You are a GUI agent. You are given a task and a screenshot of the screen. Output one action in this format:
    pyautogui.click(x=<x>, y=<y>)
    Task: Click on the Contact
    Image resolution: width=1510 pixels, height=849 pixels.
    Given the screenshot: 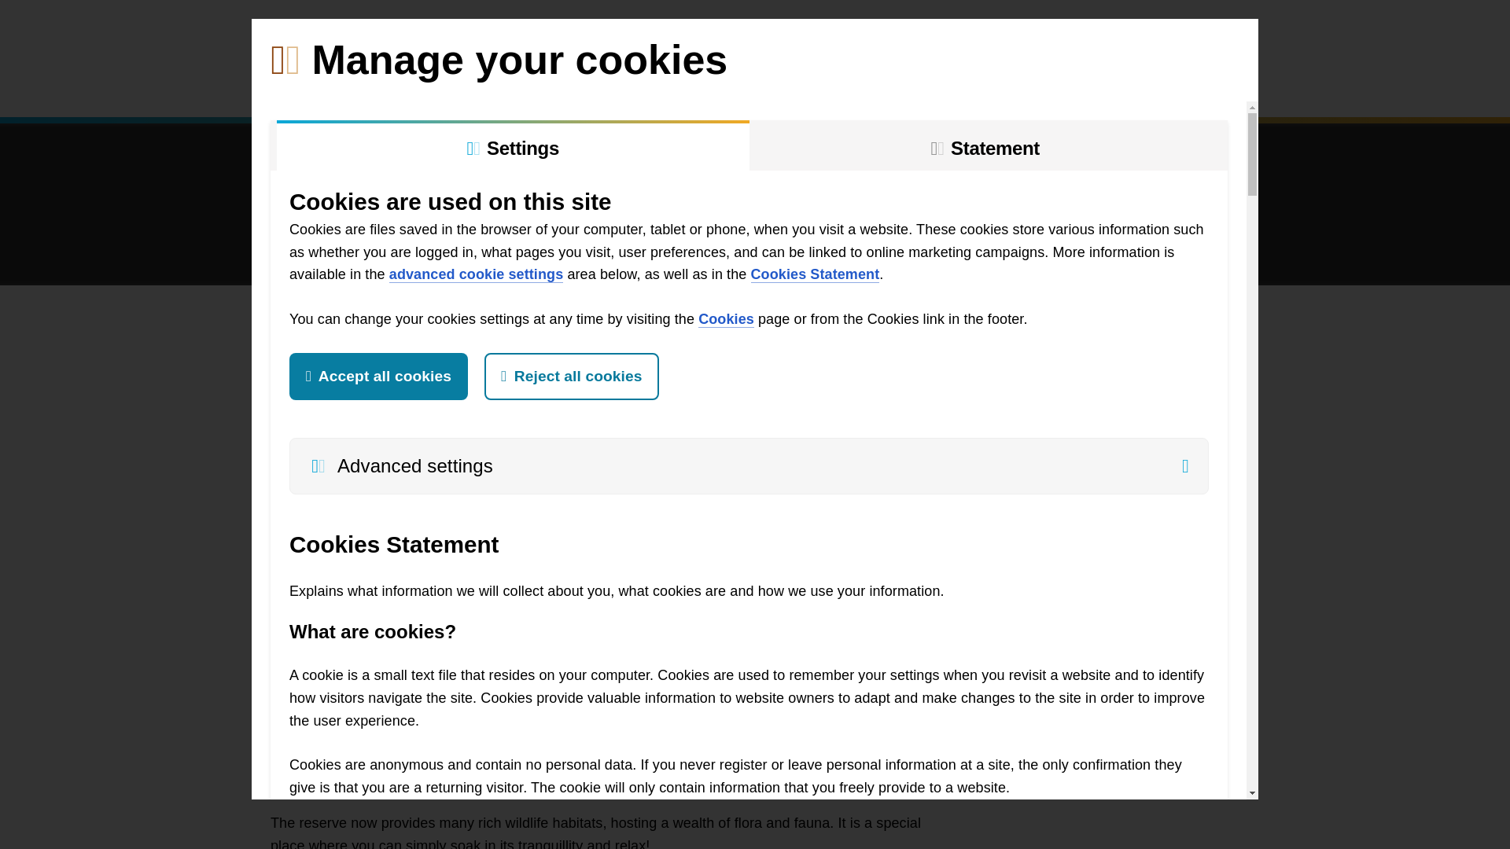 What is the action you would take?
    pyautogui.click(x=1079, y=86)
    